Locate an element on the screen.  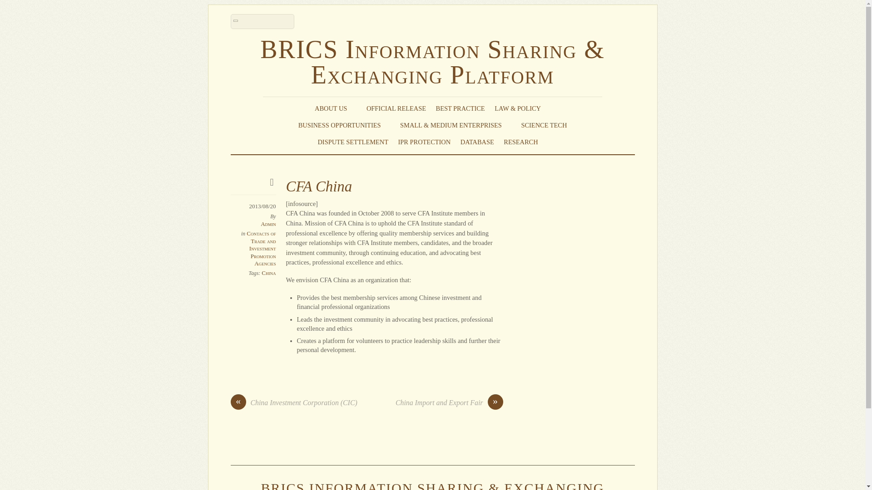
CFA China is located at coordinates (319, 186).